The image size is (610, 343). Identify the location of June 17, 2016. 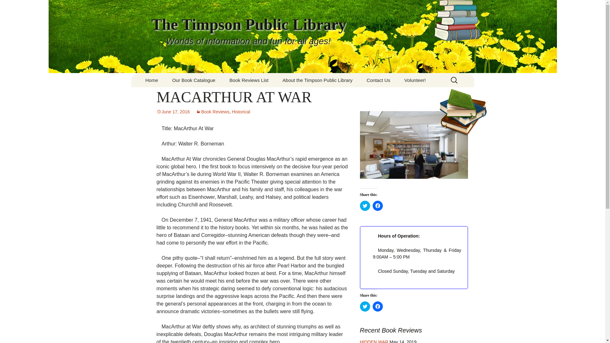
(173, 112).